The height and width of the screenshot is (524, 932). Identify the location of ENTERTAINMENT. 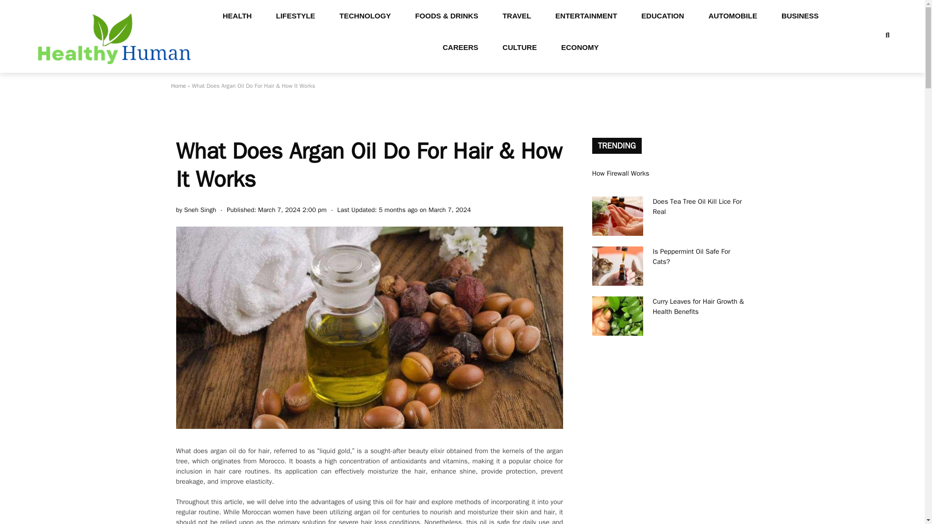
(586, 16).